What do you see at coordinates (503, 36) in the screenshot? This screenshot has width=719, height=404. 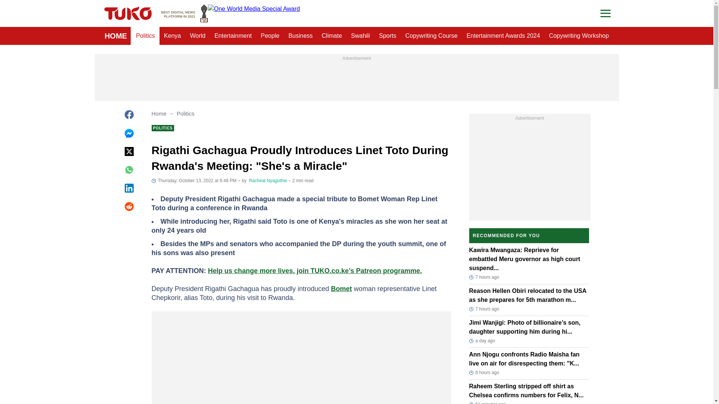 I see `HOME` at bounding box center [503, 36].